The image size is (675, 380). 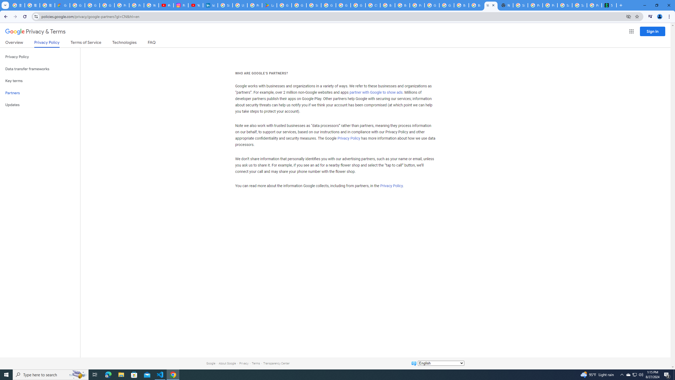 I want to click on Sign in - Google Accounts, so click(x=314, y=5).